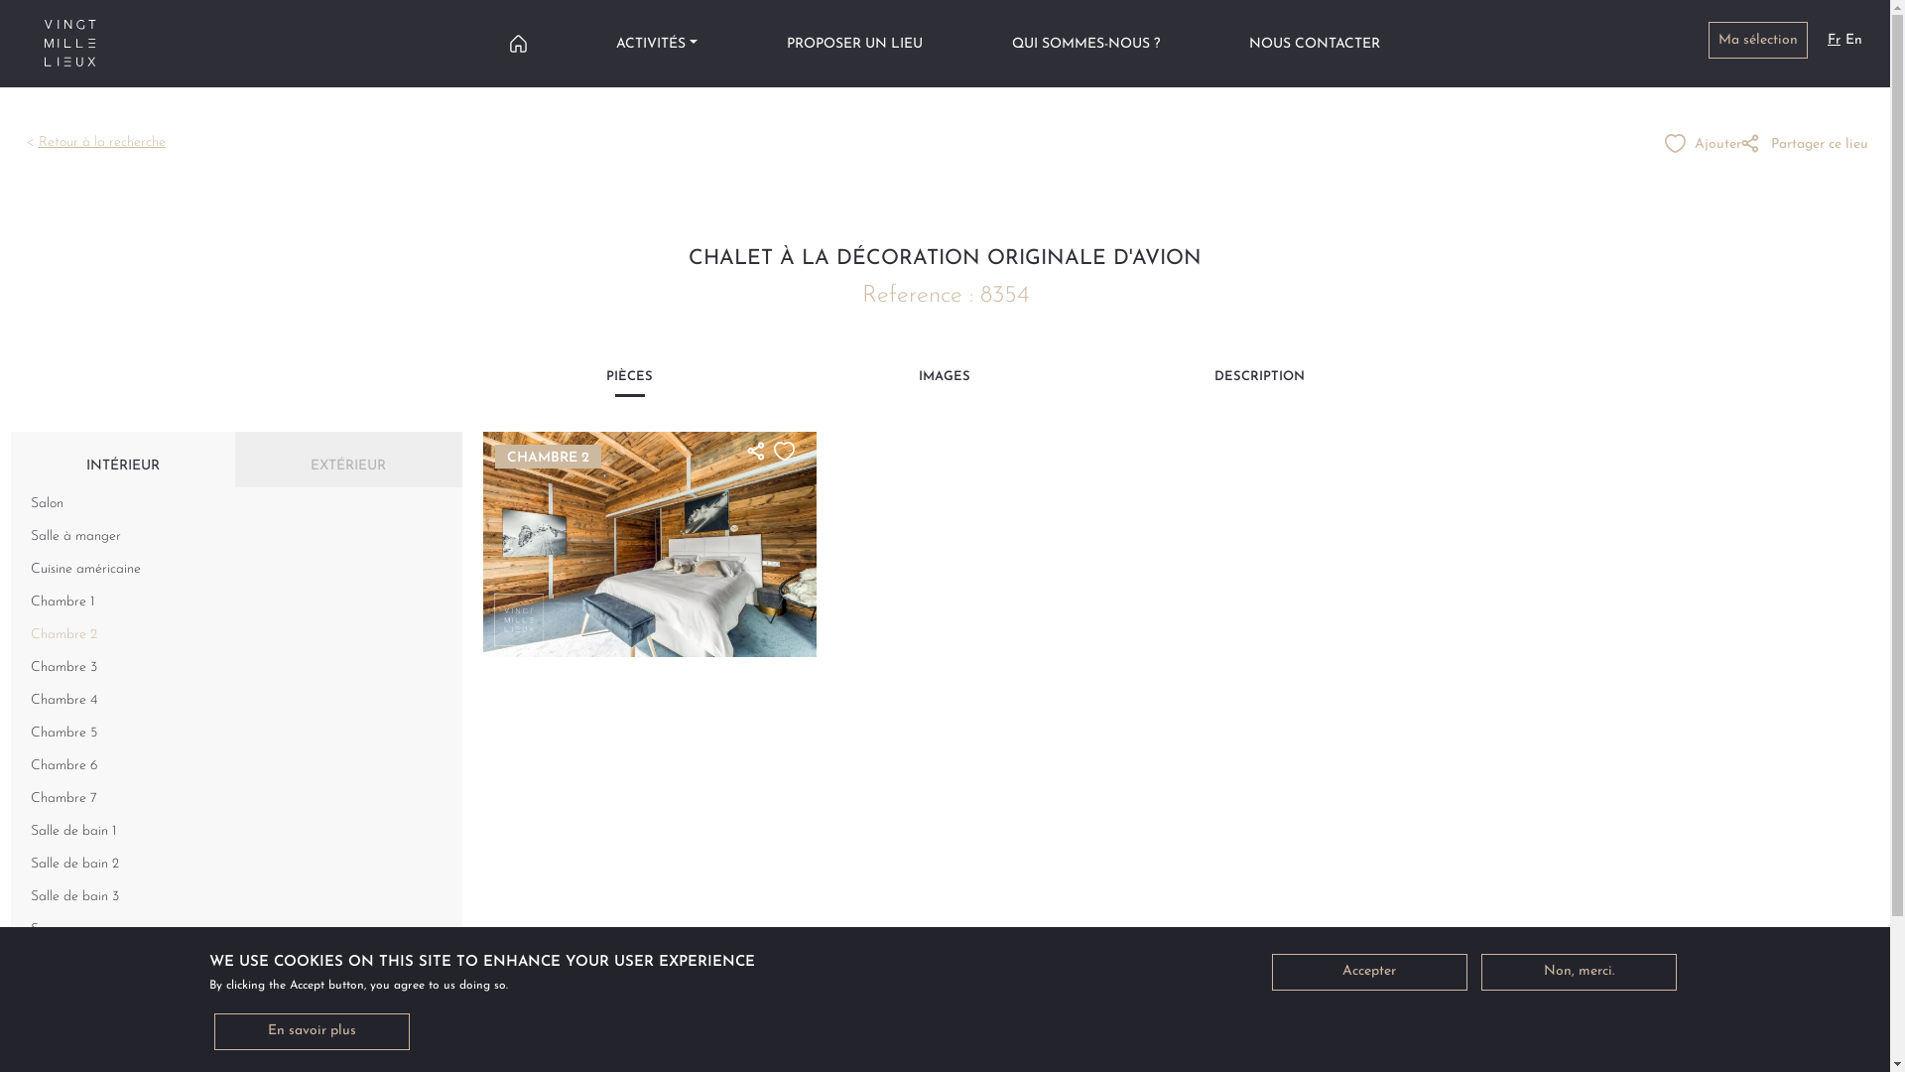 The width and height of the screenshot is (1905, 1072). I want to click on Chambre 6, so click(236, 766).